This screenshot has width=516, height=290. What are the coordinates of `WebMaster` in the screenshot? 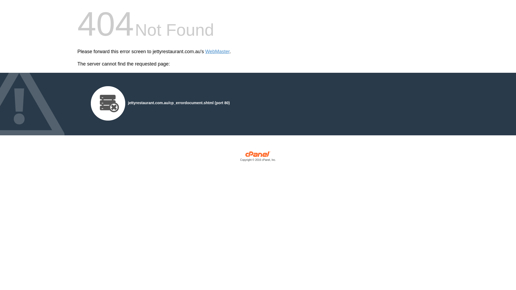 It's located at (218, 52).